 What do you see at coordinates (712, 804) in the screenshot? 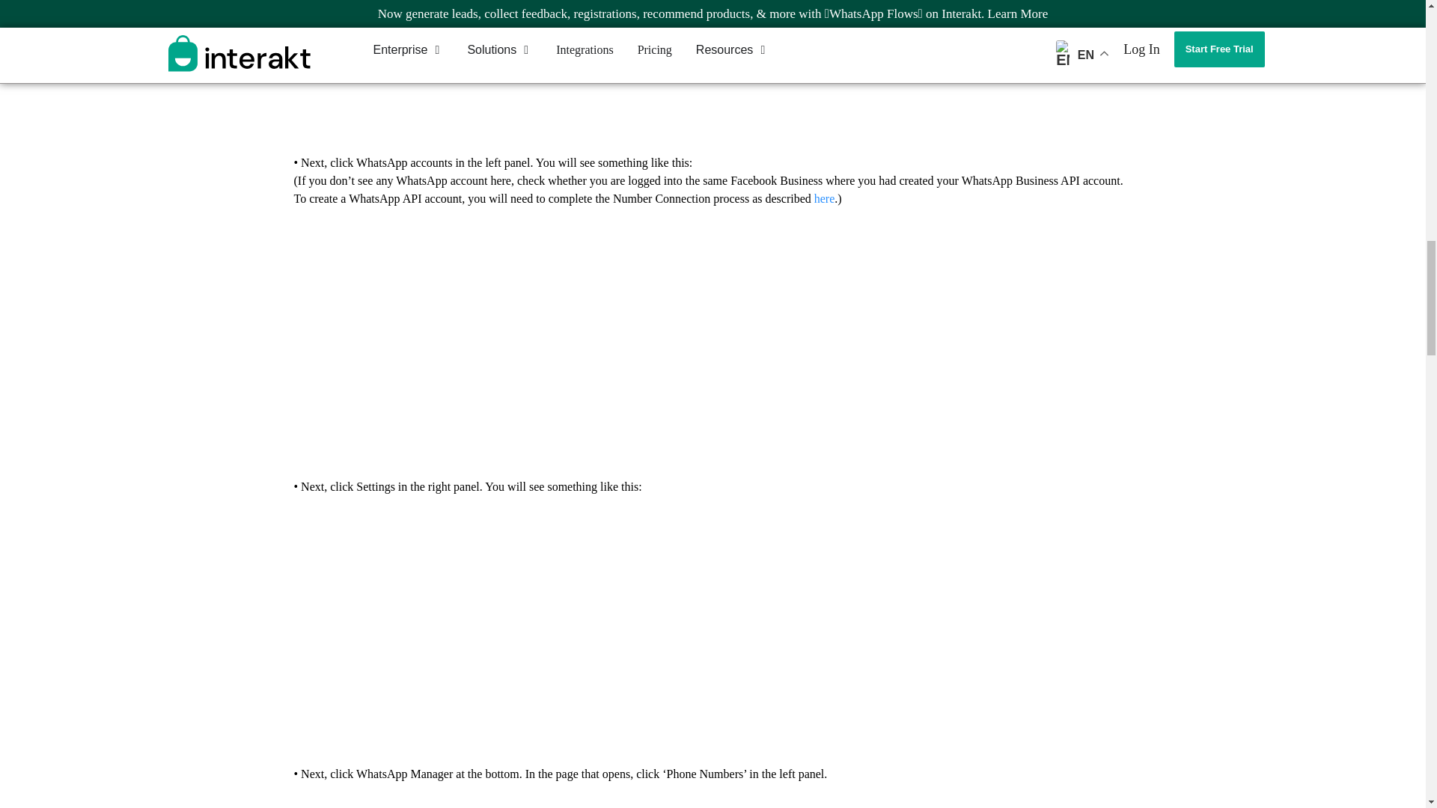
I see `All about Green Tick 6` at bounding box center [712, 804].